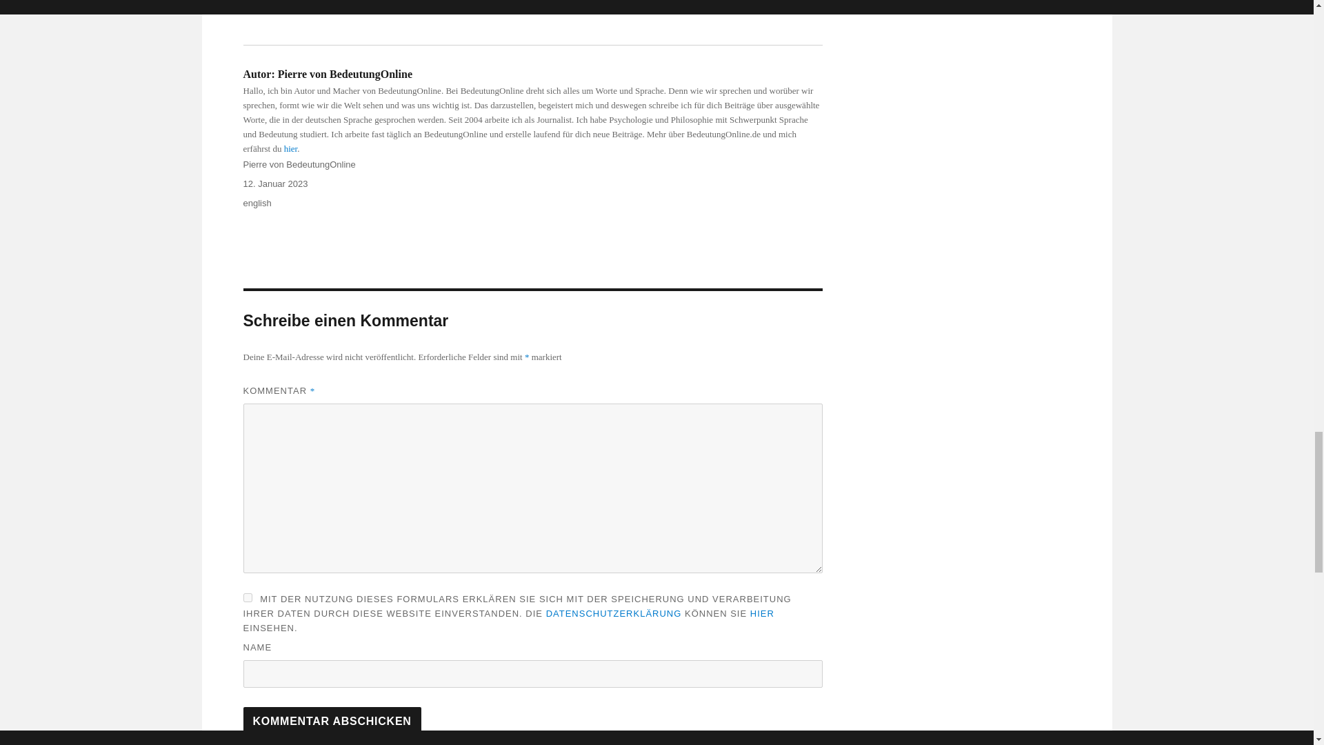 The width and height of the screenshot is (1324, 745). I want to click on 12. Januar 2023, so click(274, 183).